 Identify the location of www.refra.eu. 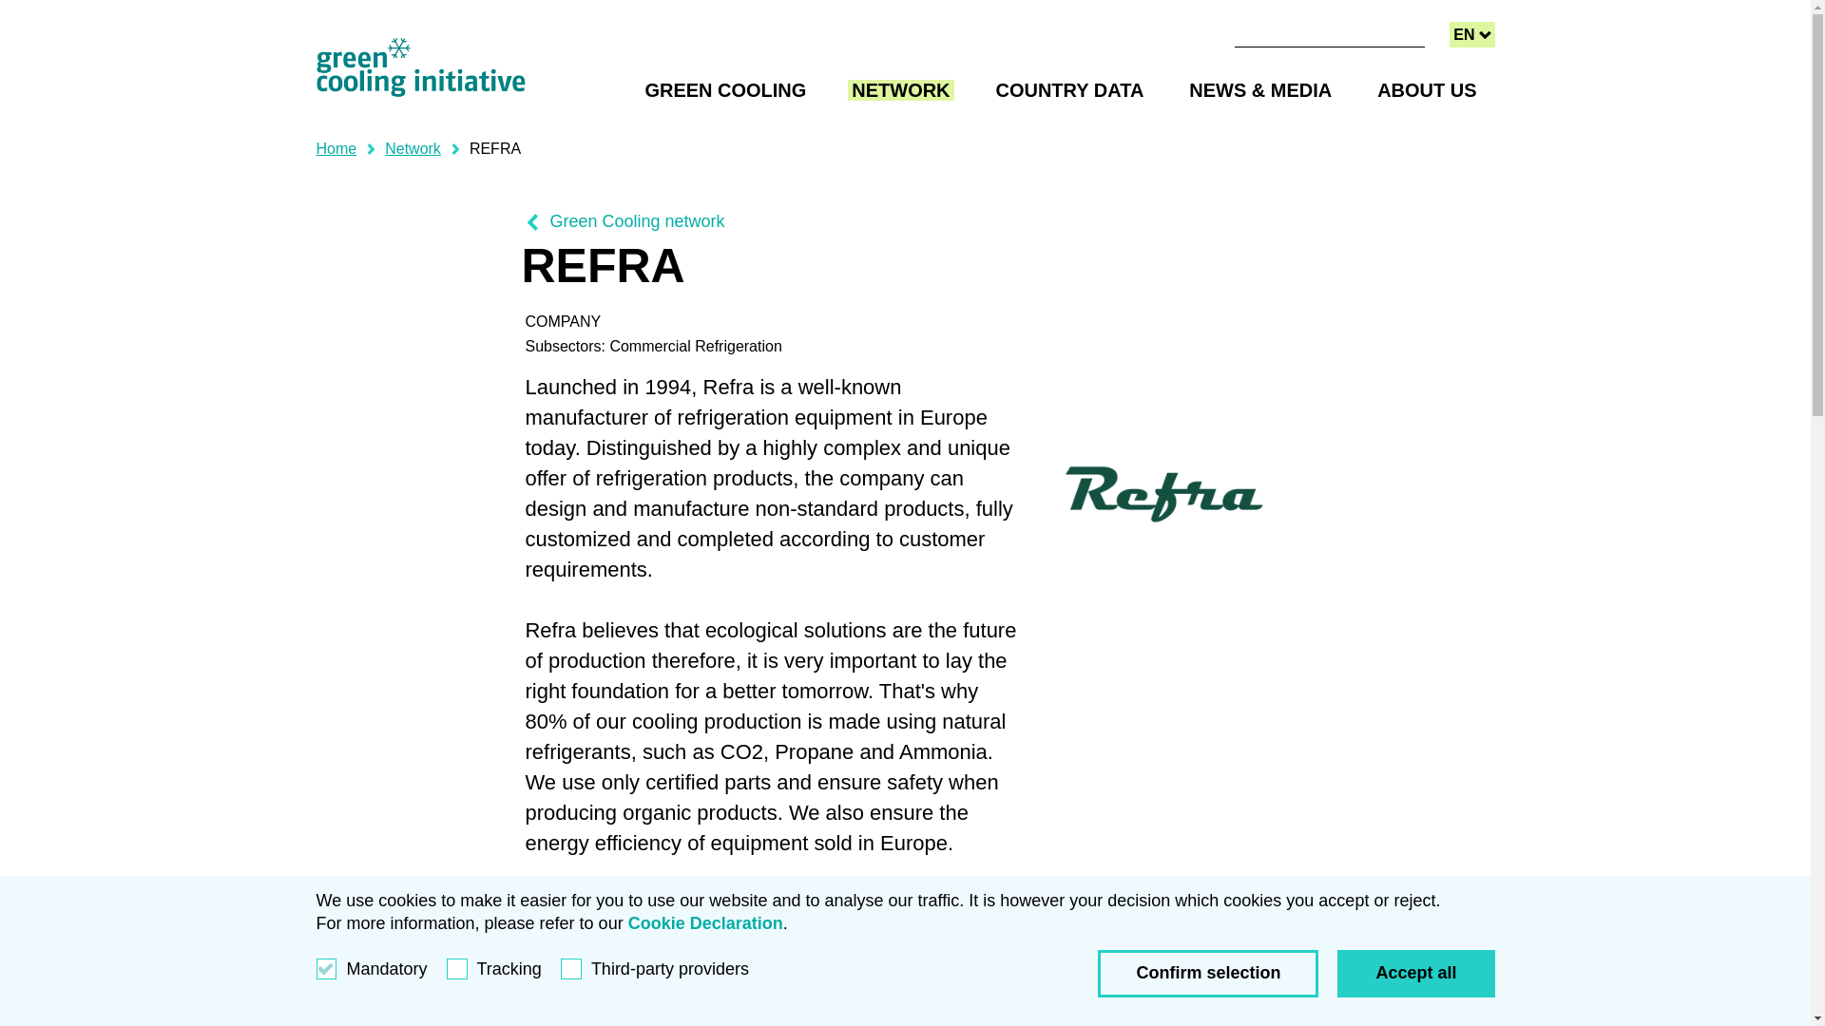
(578, 940).